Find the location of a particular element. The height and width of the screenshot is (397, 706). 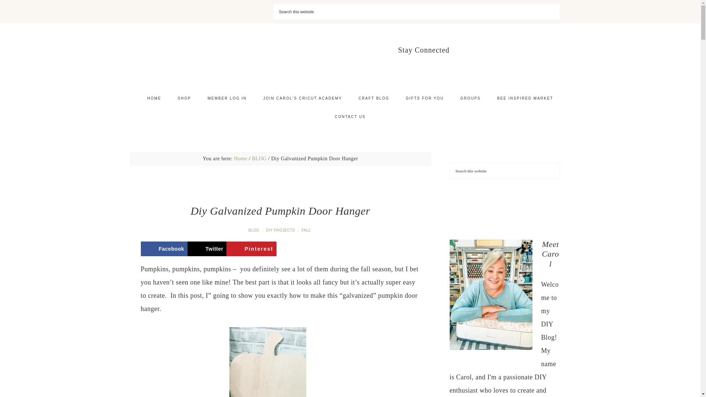

BEE INSPIRED MARKET is located at coordinates (525, 99).